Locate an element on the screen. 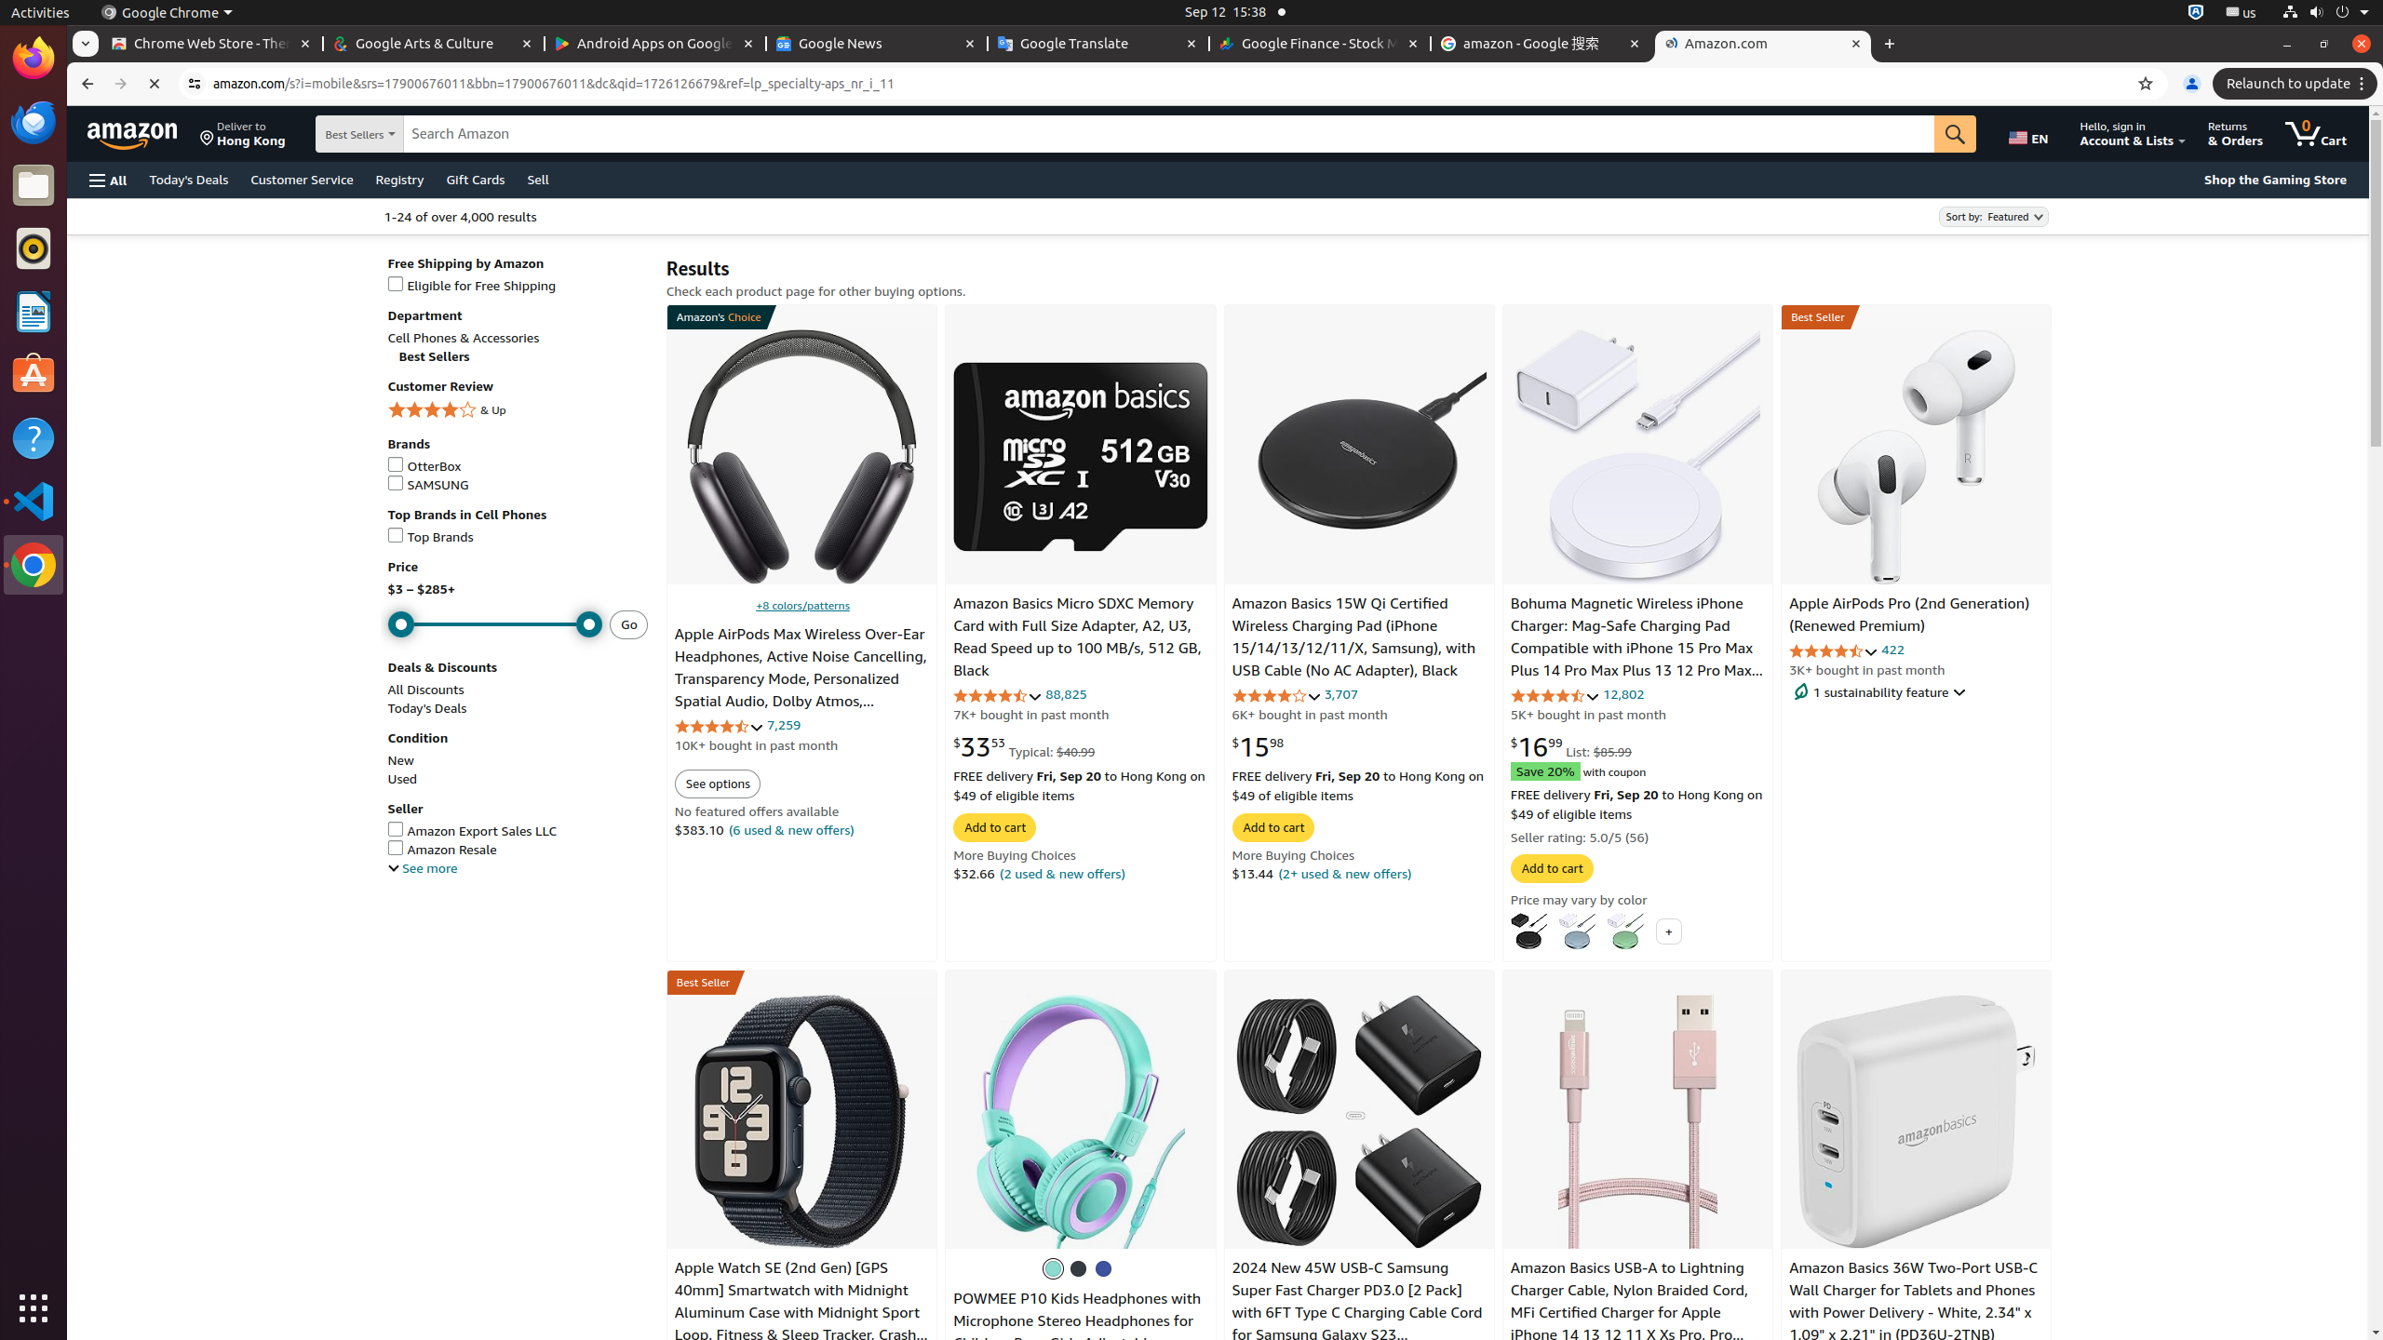 This screenshot has height=1340, width=2383. :1.72/StatusNotifierItem is located at coordinates (2196, 13).